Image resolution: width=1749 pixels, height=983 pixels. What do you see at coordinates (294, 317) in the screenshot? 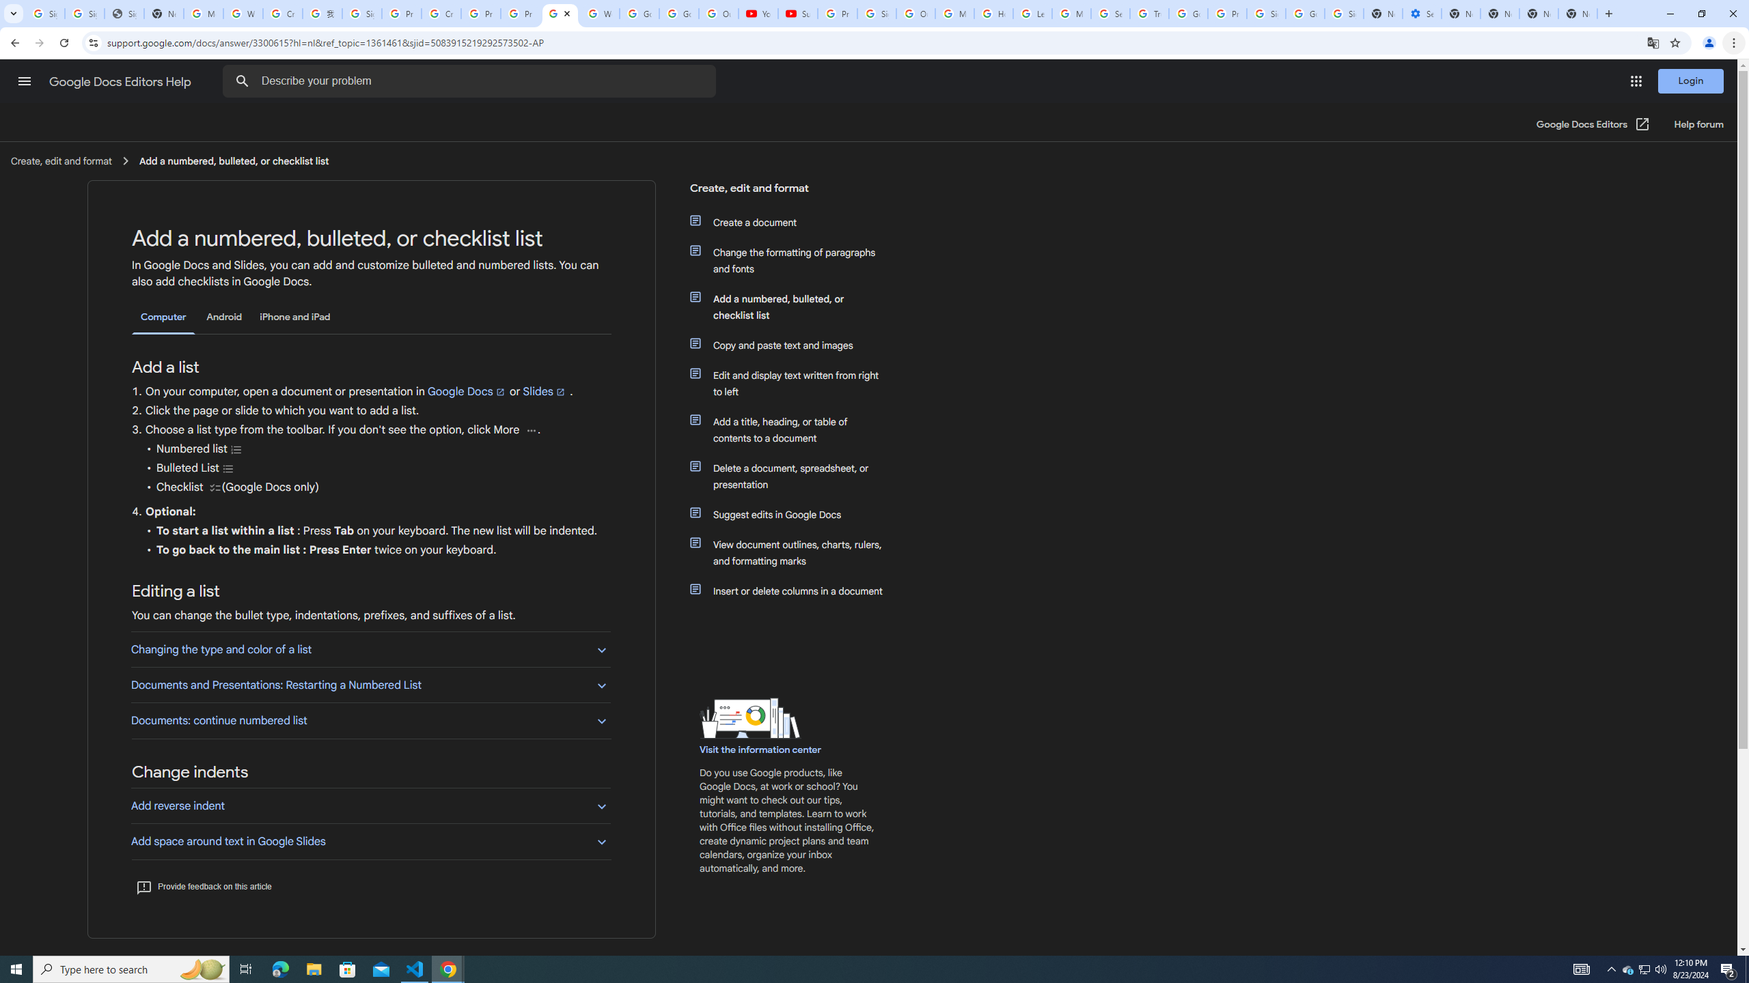
I see `iPhone and iPad` at bounding box center [294, 317].